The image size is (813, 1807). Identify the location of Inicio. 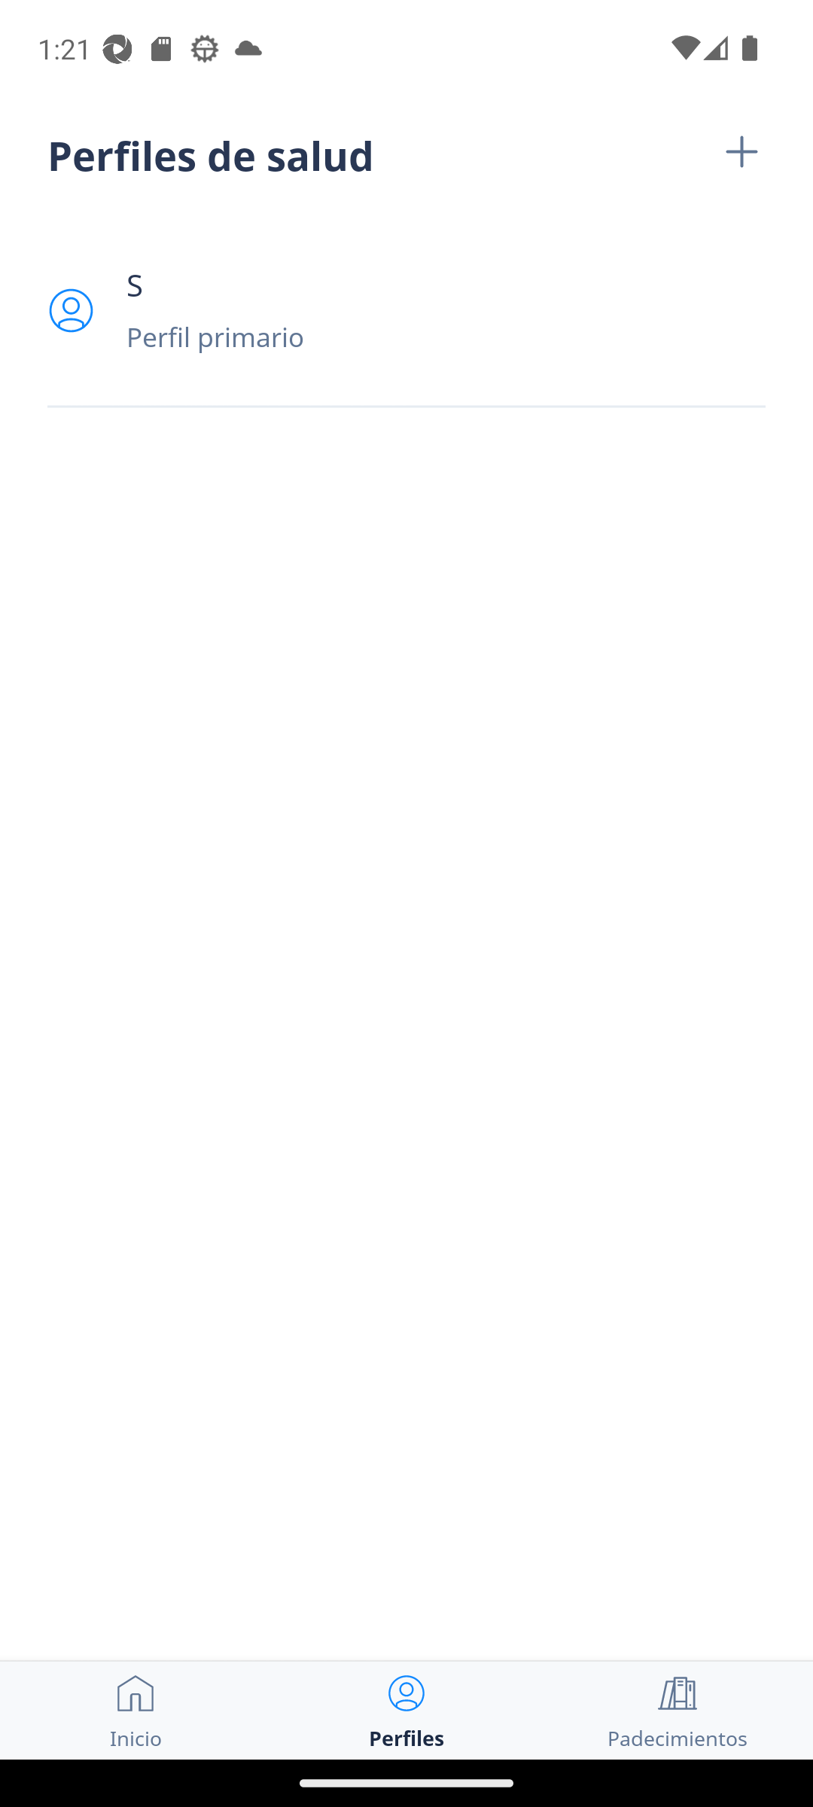
(135, 1711).